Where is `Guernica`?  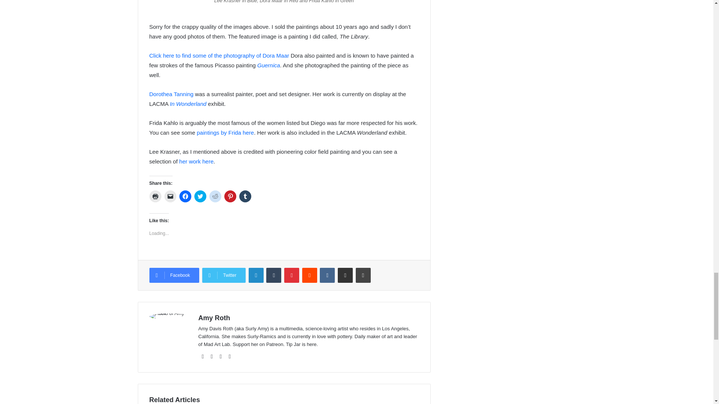 Guernica is located at coordinates (269, 65).